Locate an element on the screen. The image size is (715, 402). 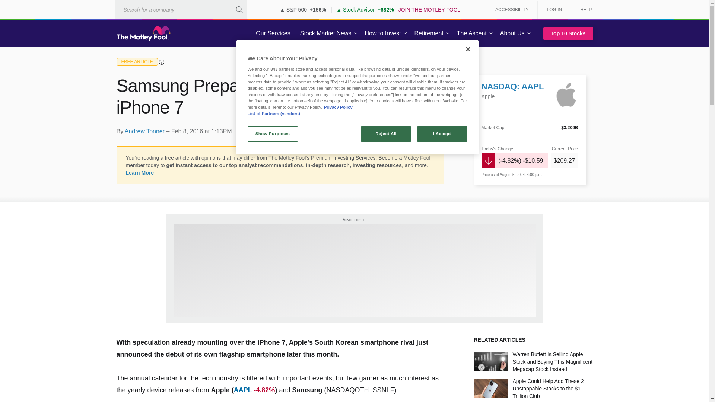
ACCESSIBILITY is located at coordinates (512, 10).